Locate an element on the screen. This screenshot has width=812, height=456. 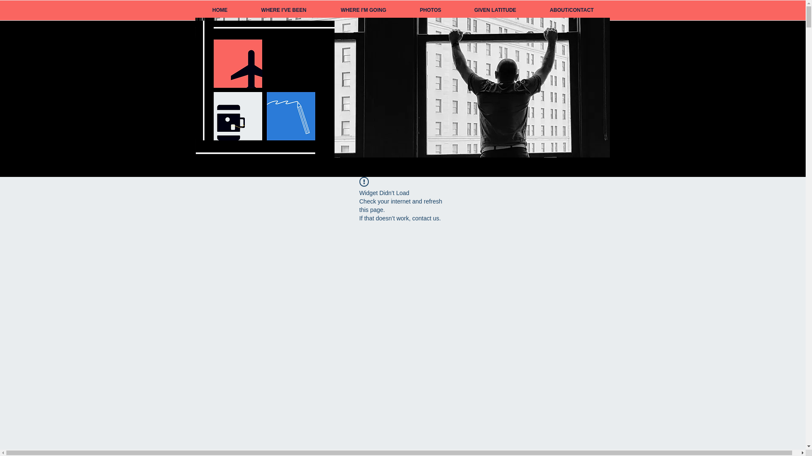
! is located at coordinates (364, 182).